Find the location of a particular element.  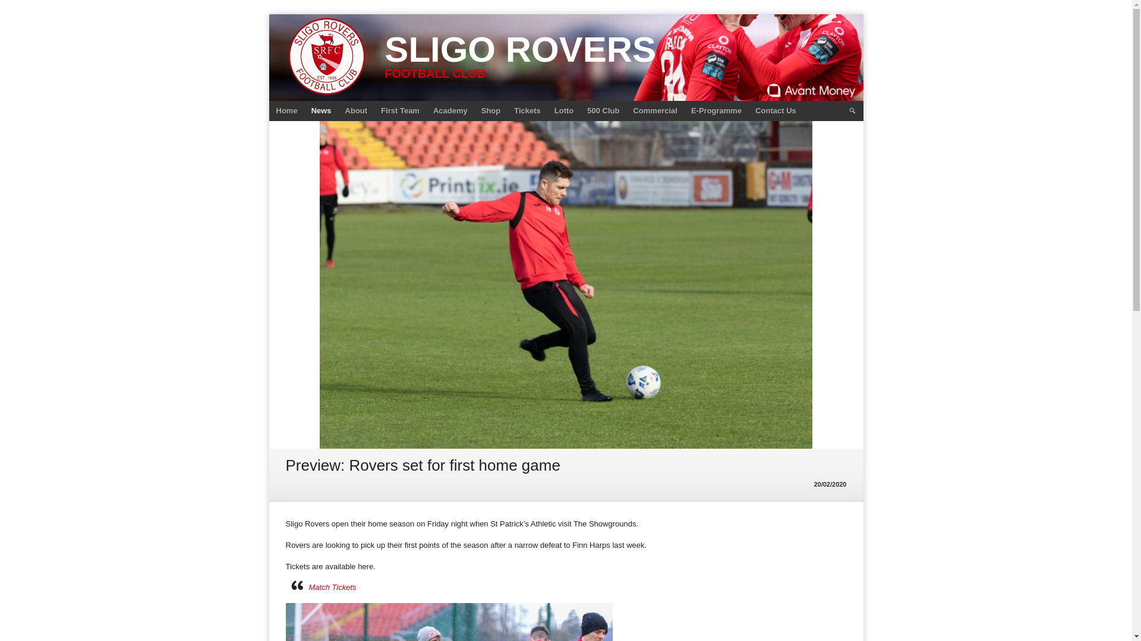

First Team is located at coordinates (401, 110).